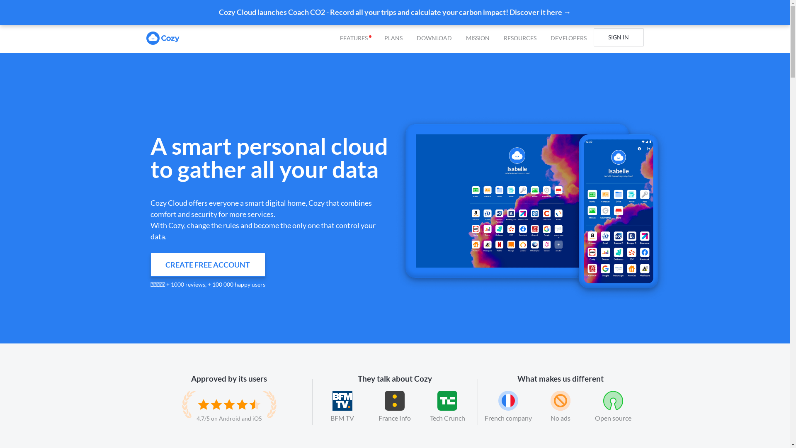 The height and width of the screenshot is (448, 796). Describe the element at coordinates (207, 265) in the screenshot. I see `CREATE FREE ACCOUNT` at that location.